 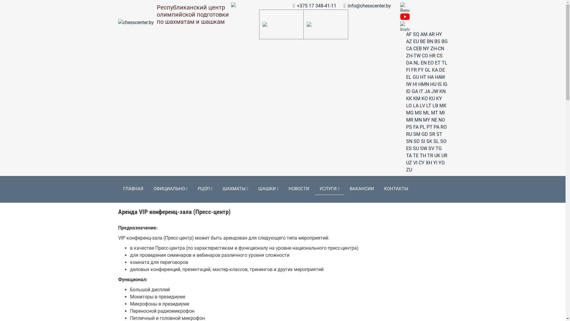 I want to click on GA, so click(x=414, y=92).